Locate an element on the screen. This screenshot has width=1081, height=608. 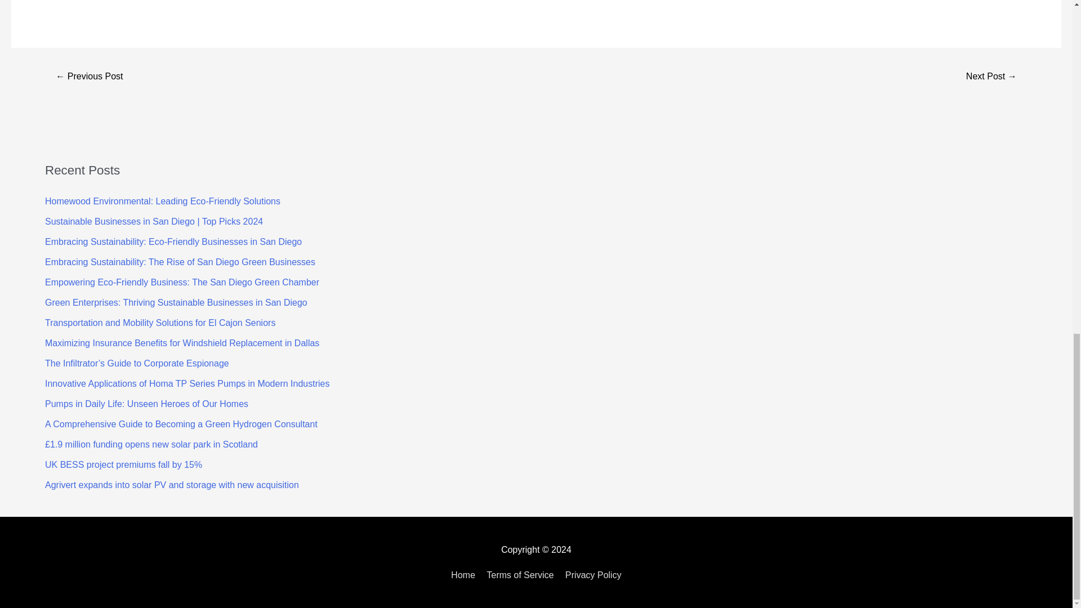
Terms of Service is located at coordinates (520, 575).